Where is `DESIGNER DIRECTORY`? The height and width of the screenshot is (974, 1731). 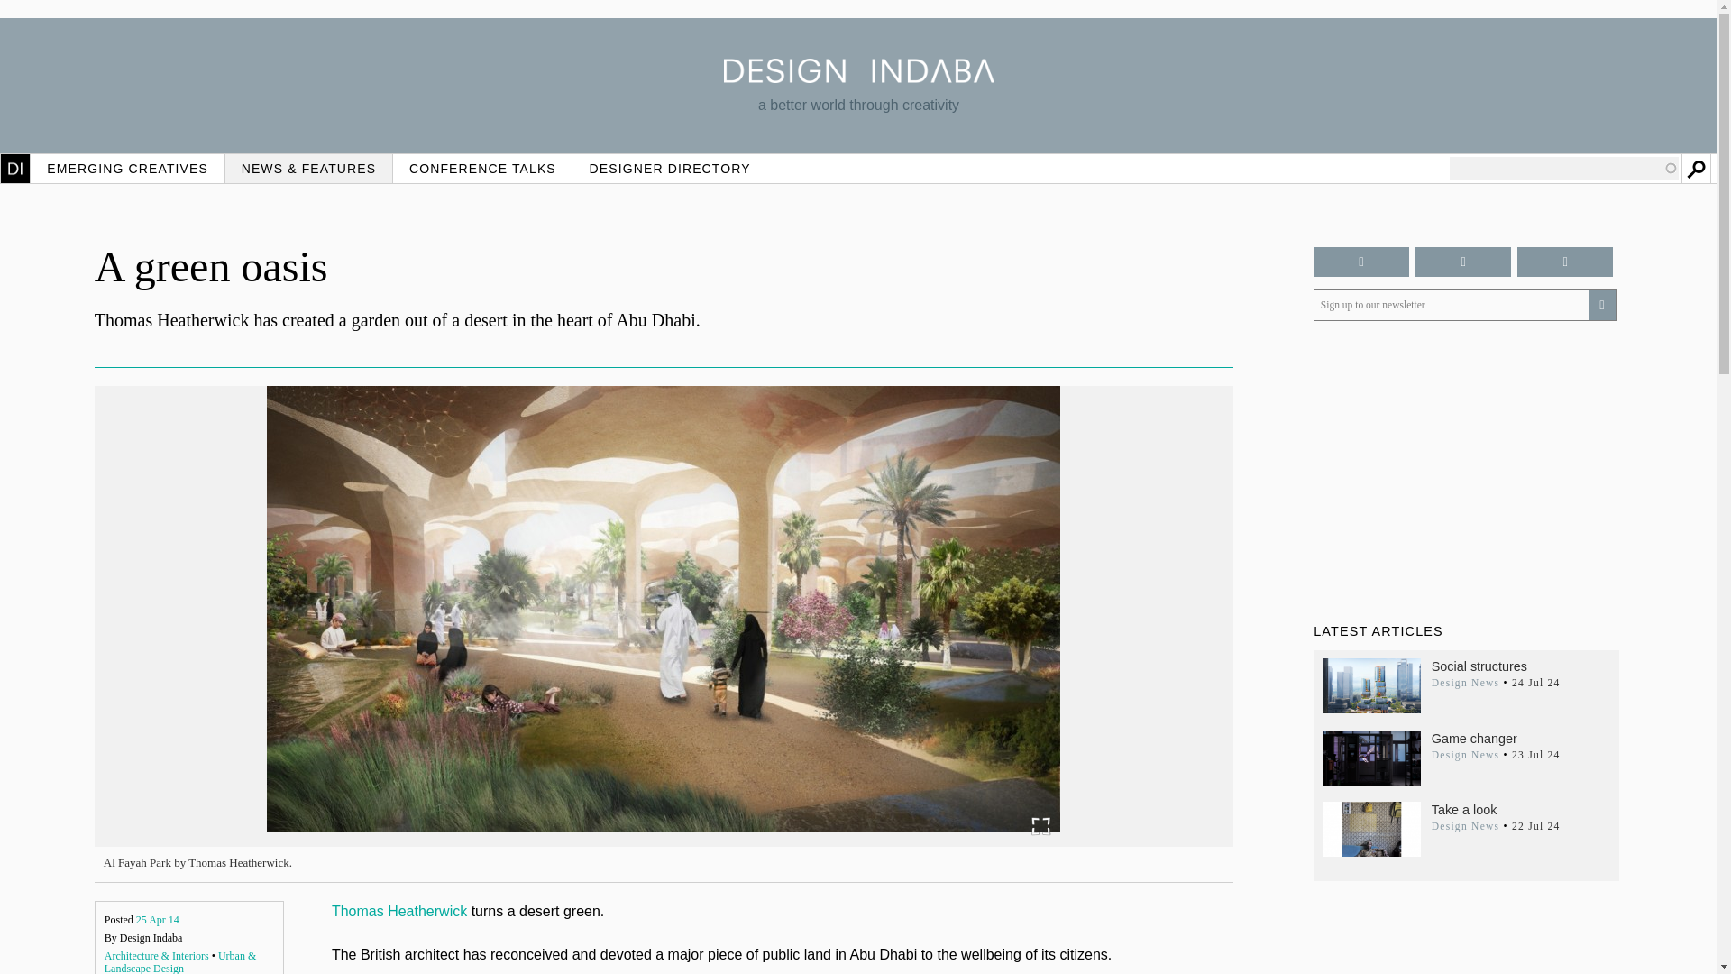
DESIGNER DIRECTORY is located at coordinates (669, 168).